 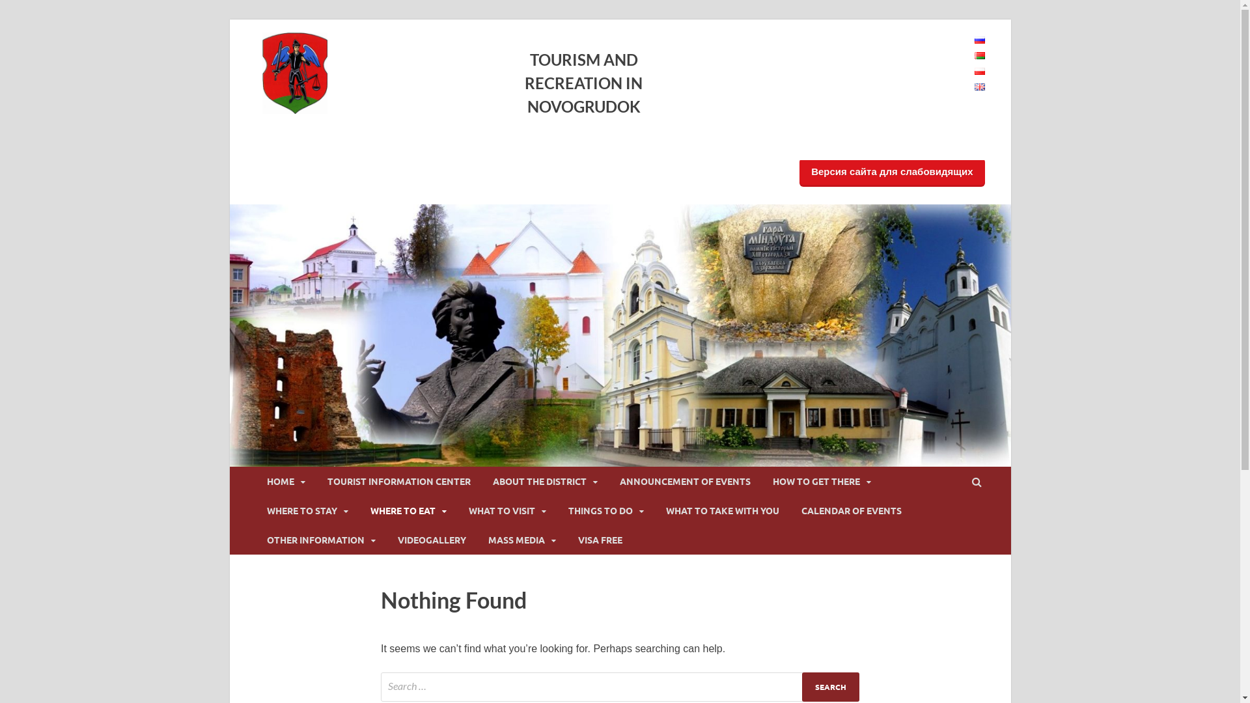 I want to click on OTHER INFORMATION, so click(x=320, y=540).